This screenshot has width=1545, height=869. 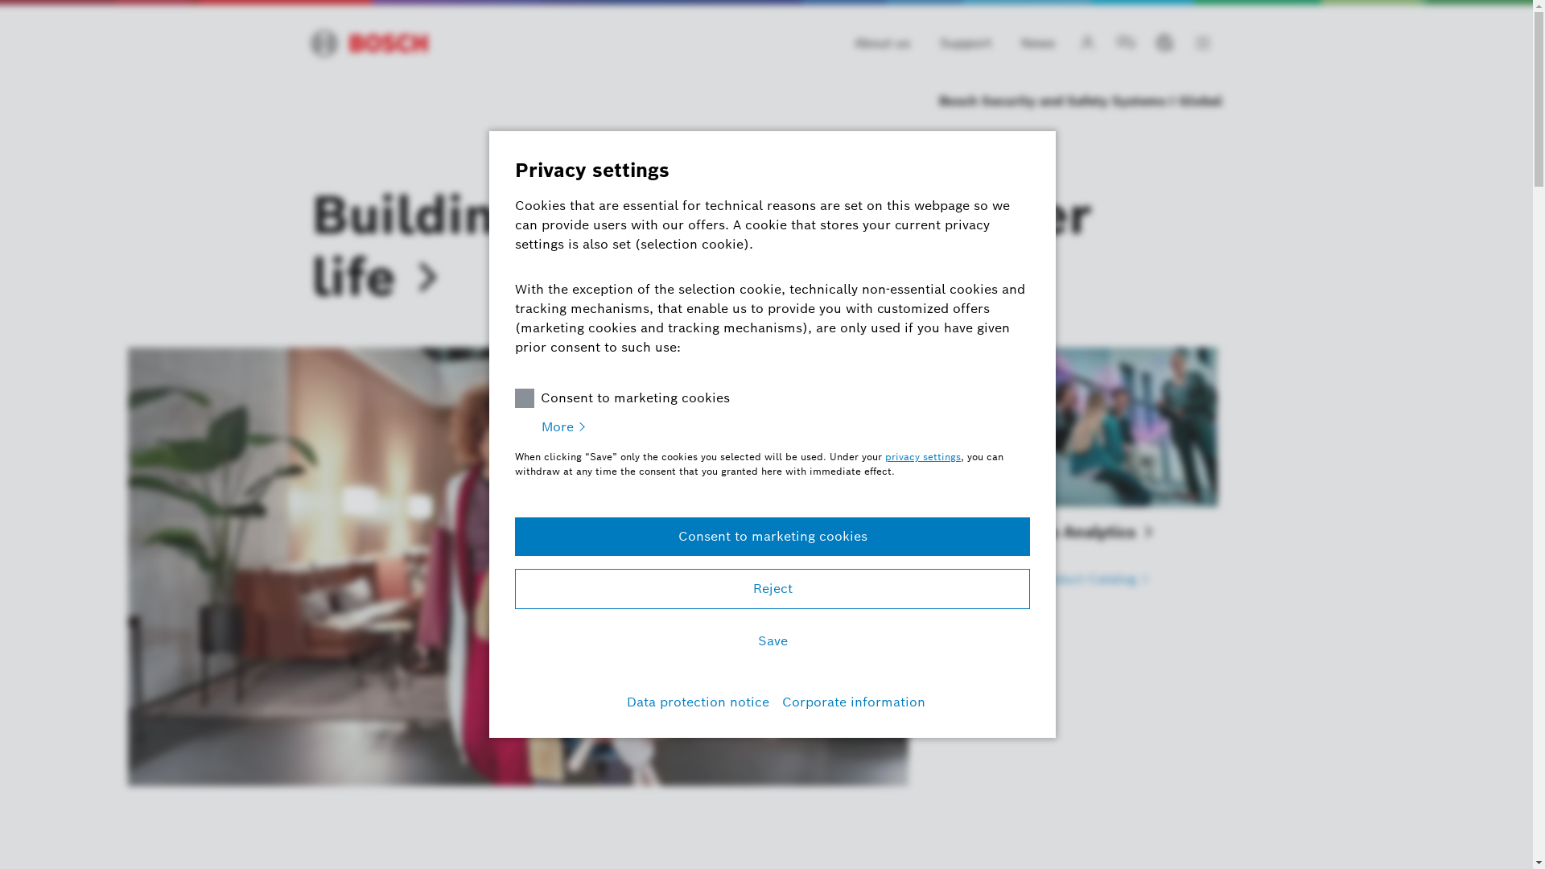 I want to click on Support, so click(x=966, y=618).